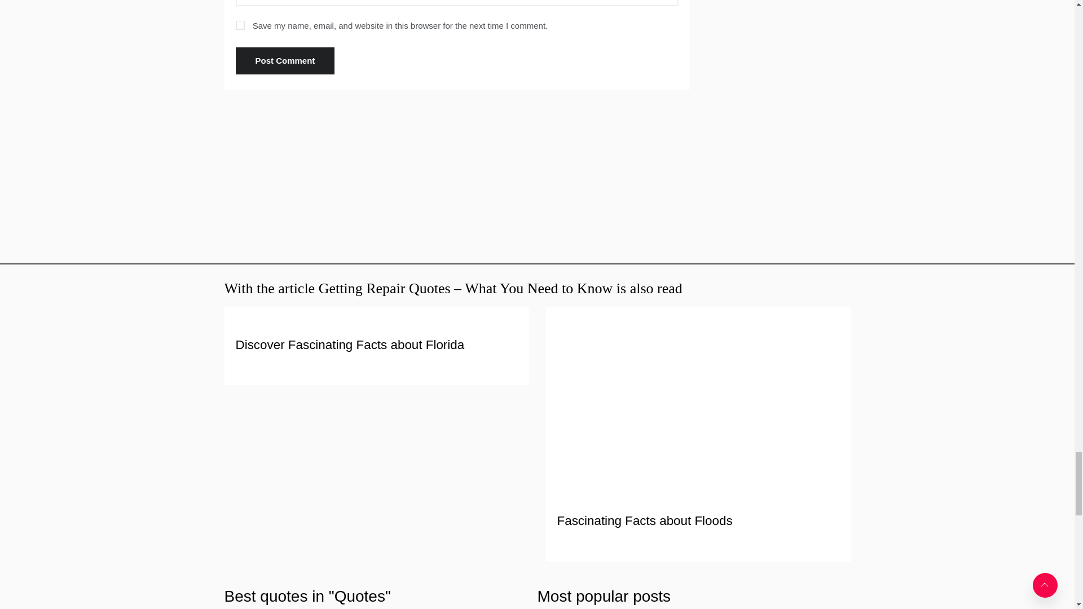 The image size is (1083, 609). I want to click on yes, so click(240, 25).